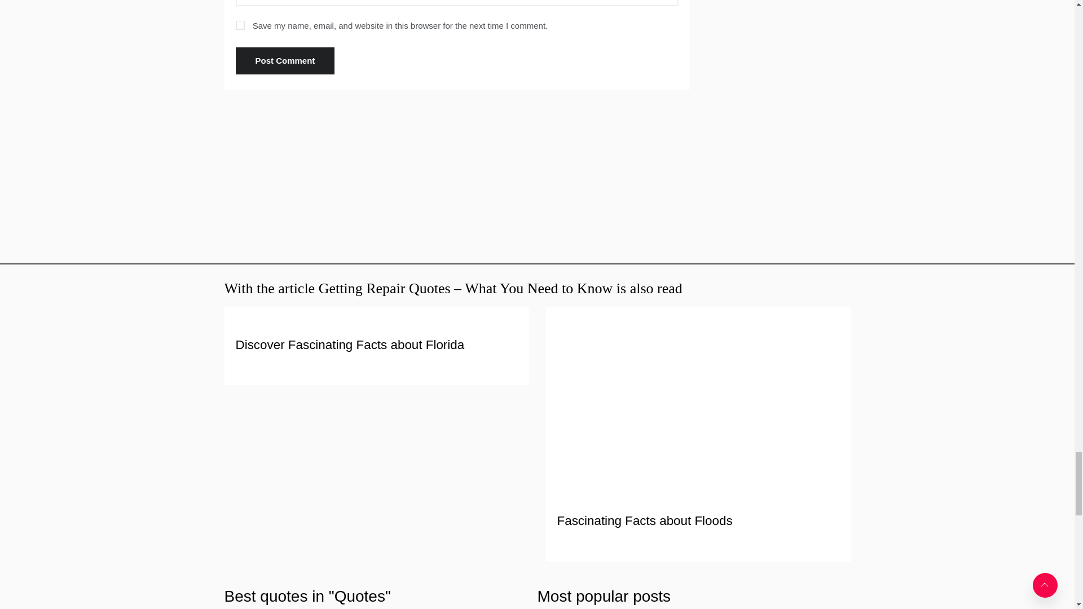 The image size is (1083, 609). I want to click on yes, so click(240, 25).